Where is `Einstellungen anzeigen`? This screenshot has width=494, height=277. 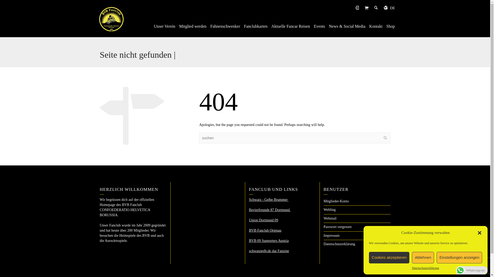 Einstellungen anzeigen is located at coordinates (460, 258).